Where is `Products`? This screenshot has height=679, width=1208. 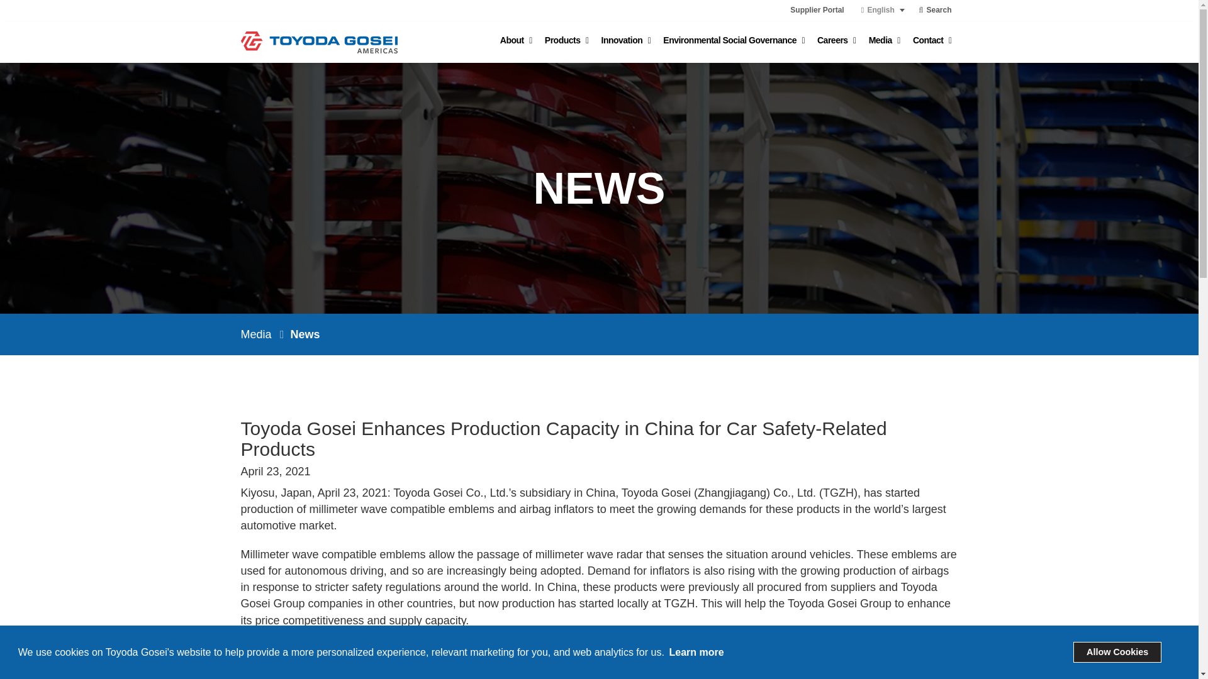 Products is located at coordinates (567, 40).